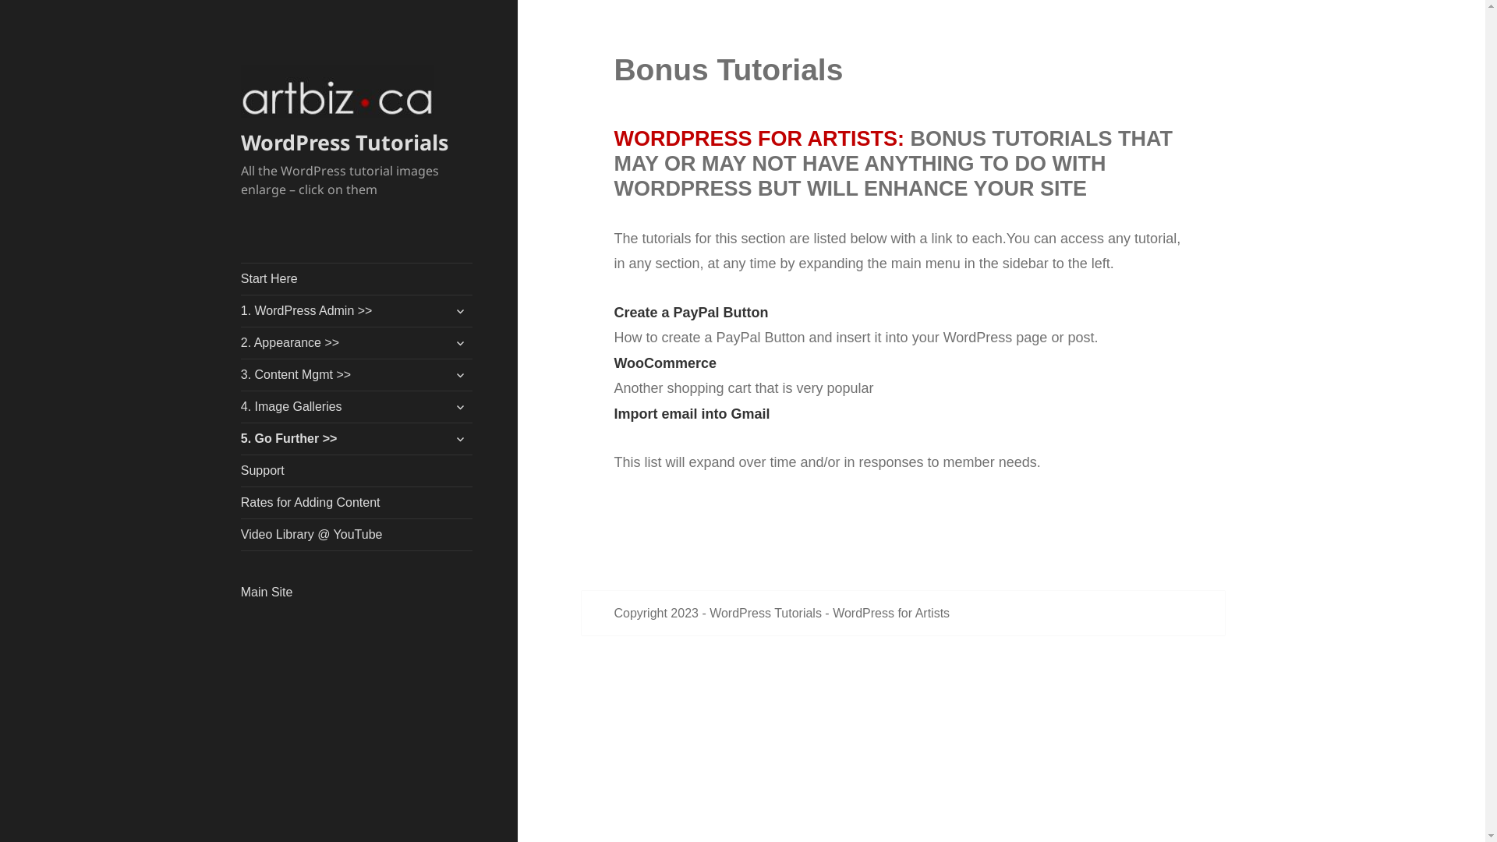 The width and height of the screenshot is (1497, 842). I want to click on expand child menu, so click(460, 343).